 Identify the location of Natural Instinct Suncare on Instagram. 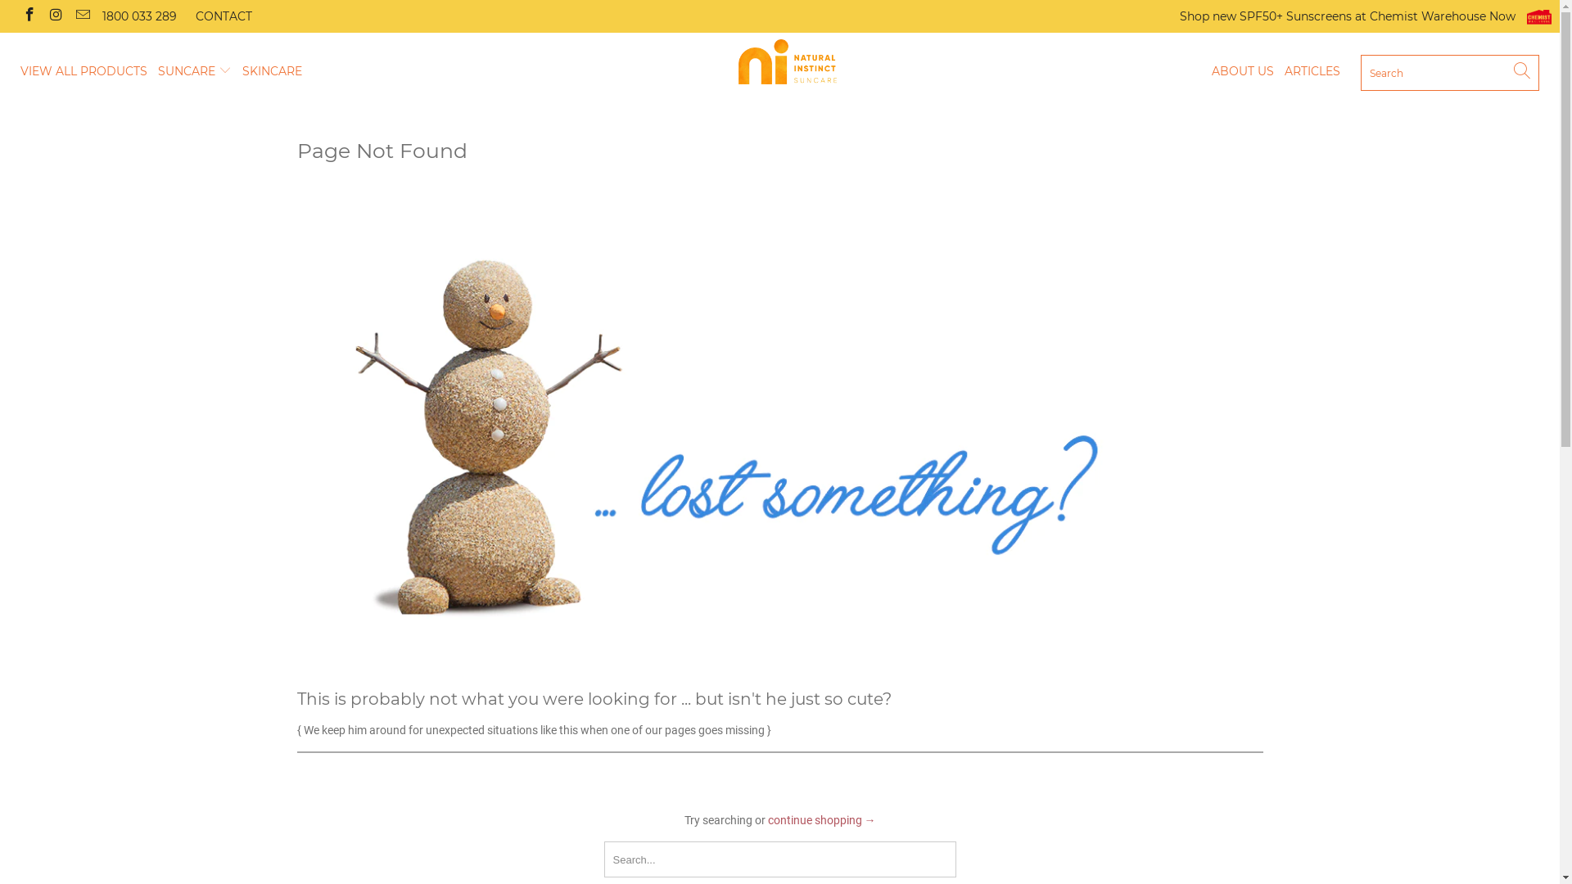
(56, 16).